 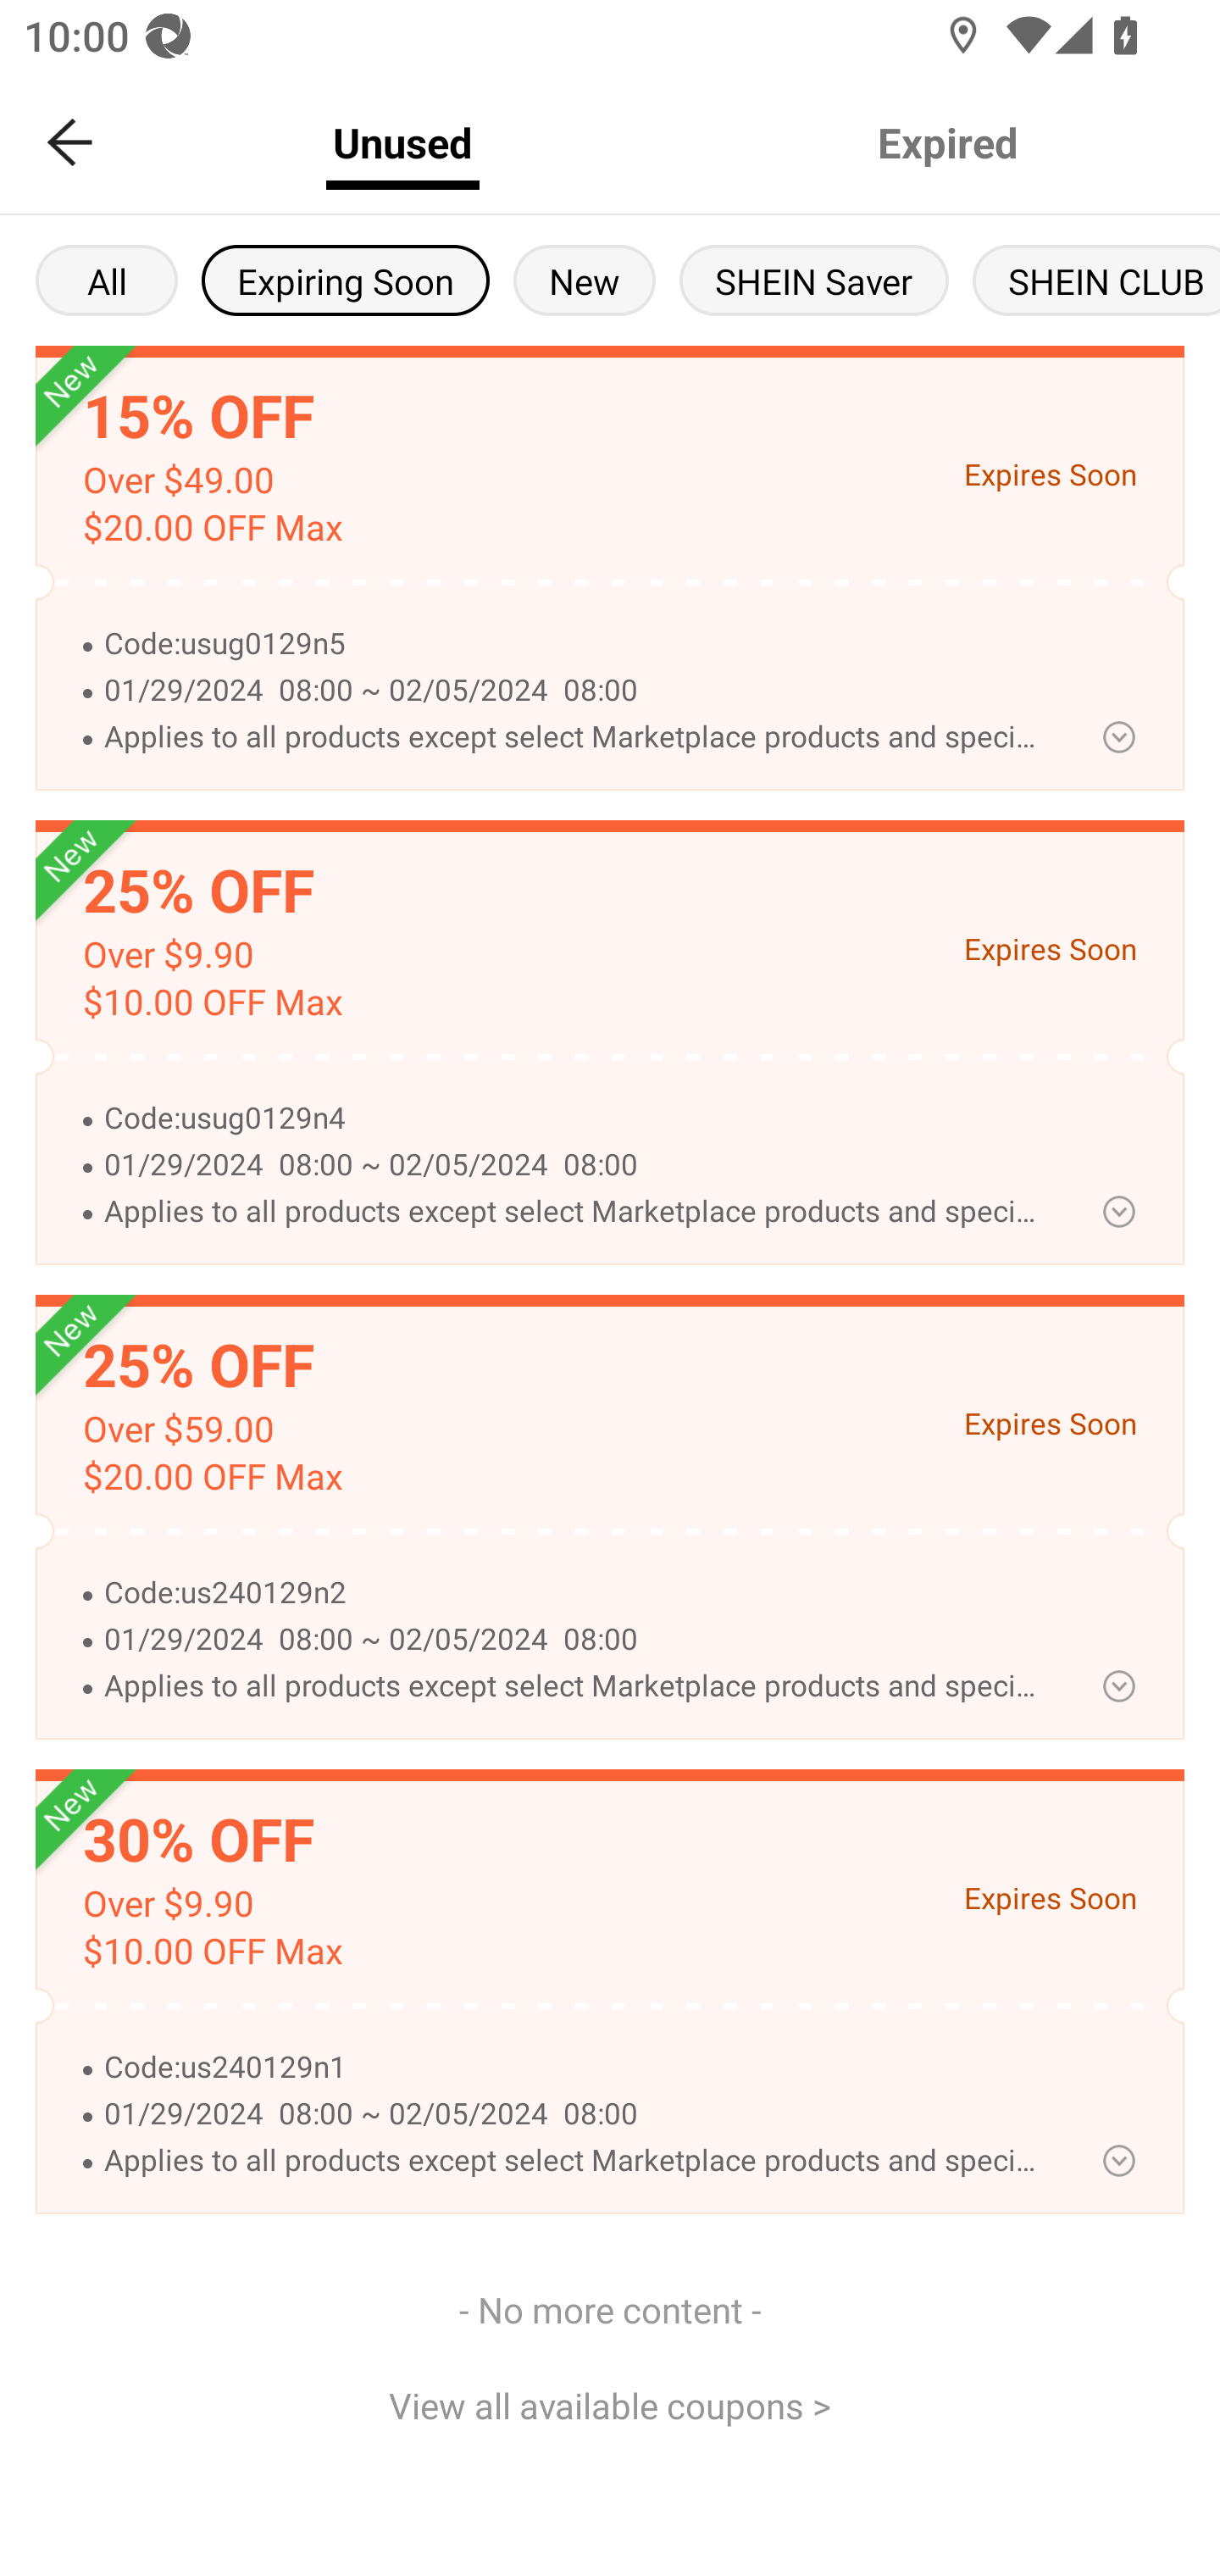 What do you see at coordinates (345, 280) in the screenshot?
I see `Expiring Soon` at bounding box center [345, 280].